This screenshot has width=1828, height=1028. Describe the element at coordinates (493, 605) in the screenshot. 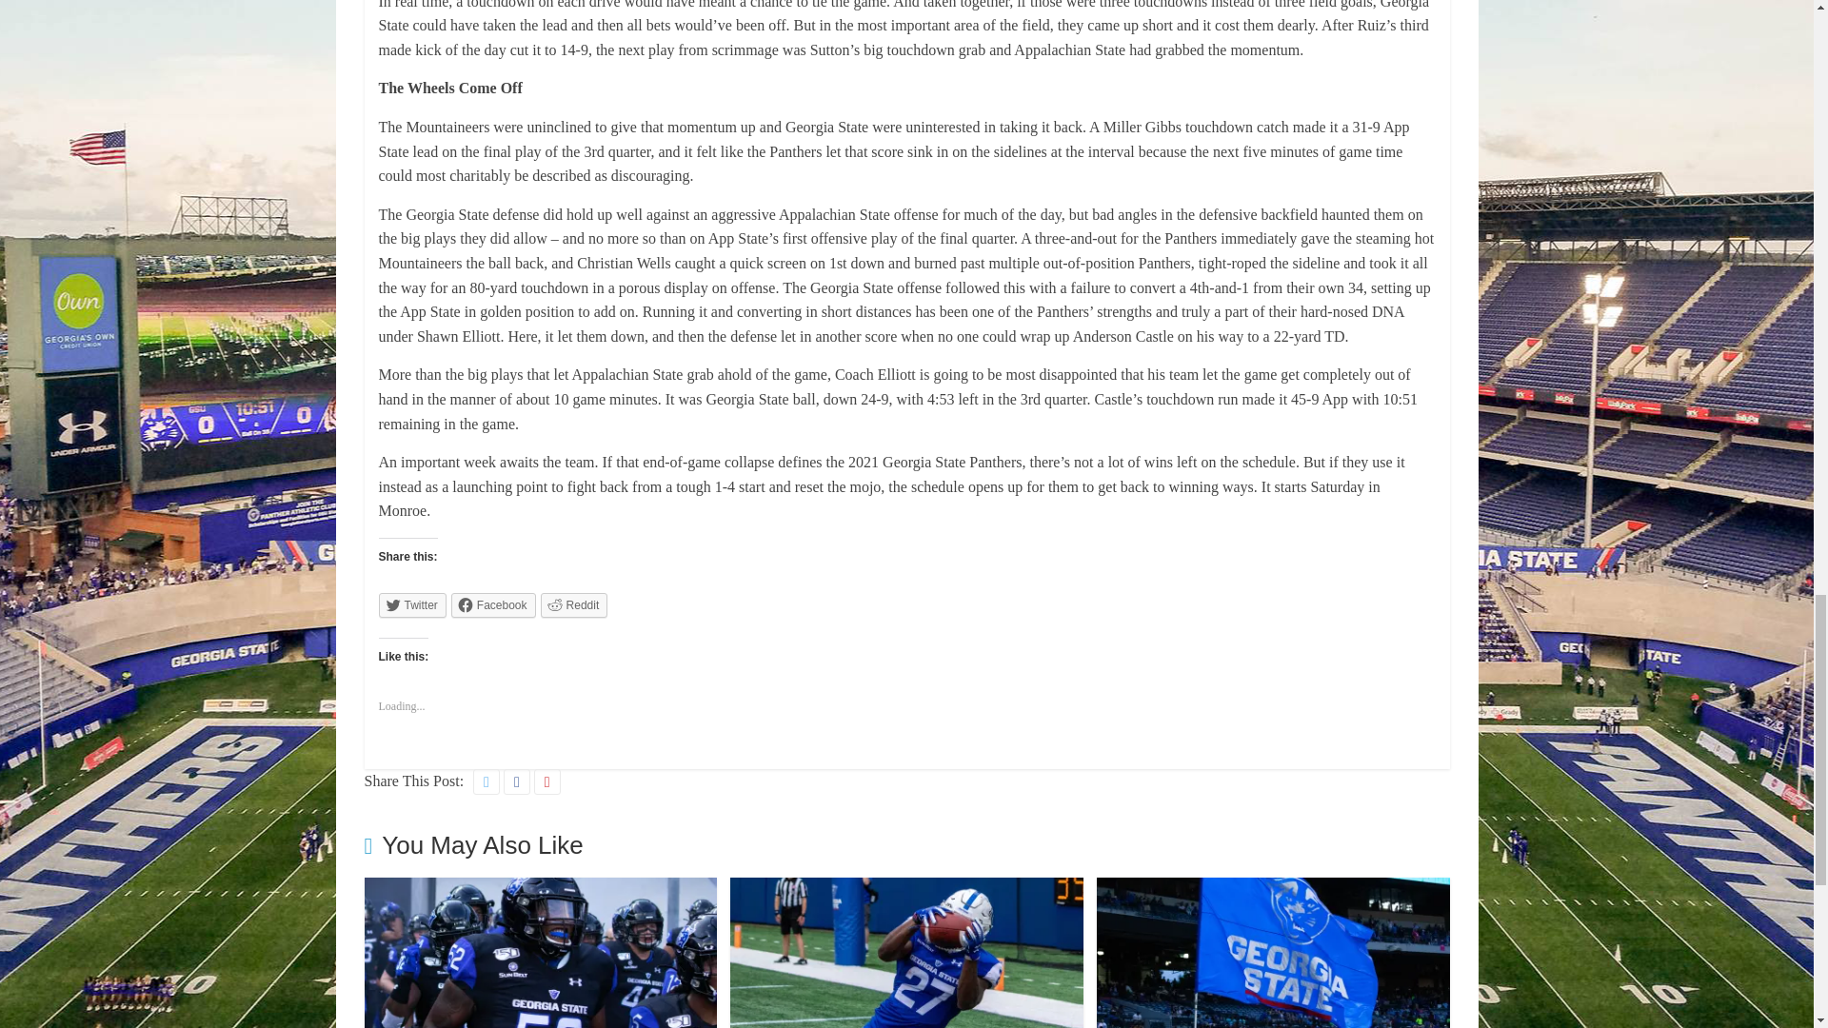

I see `Click to share on Facebook` at that location.